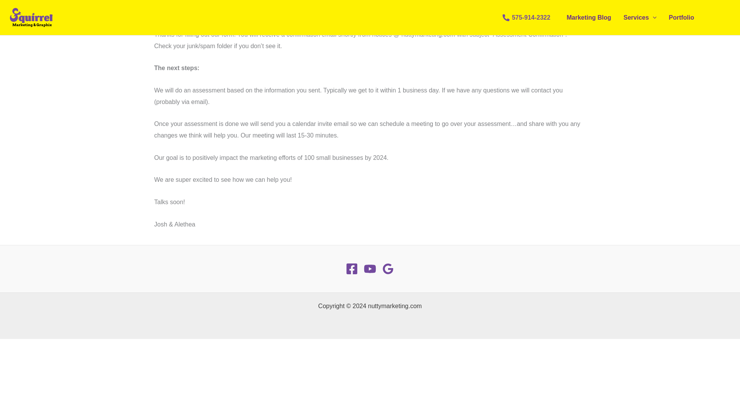 This screenshot has height=416, width=740. Describe the element at coordinates (526, 18) in the screenshot. I see `575-914-2322` at that location.